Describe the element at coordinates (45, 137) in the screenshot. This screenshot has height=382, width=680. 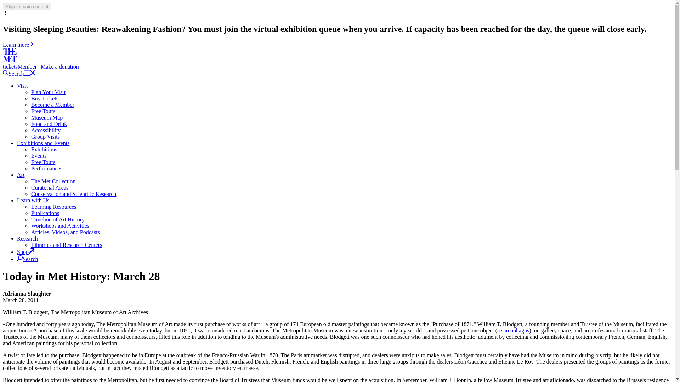
I see `Group Visits` at that location.